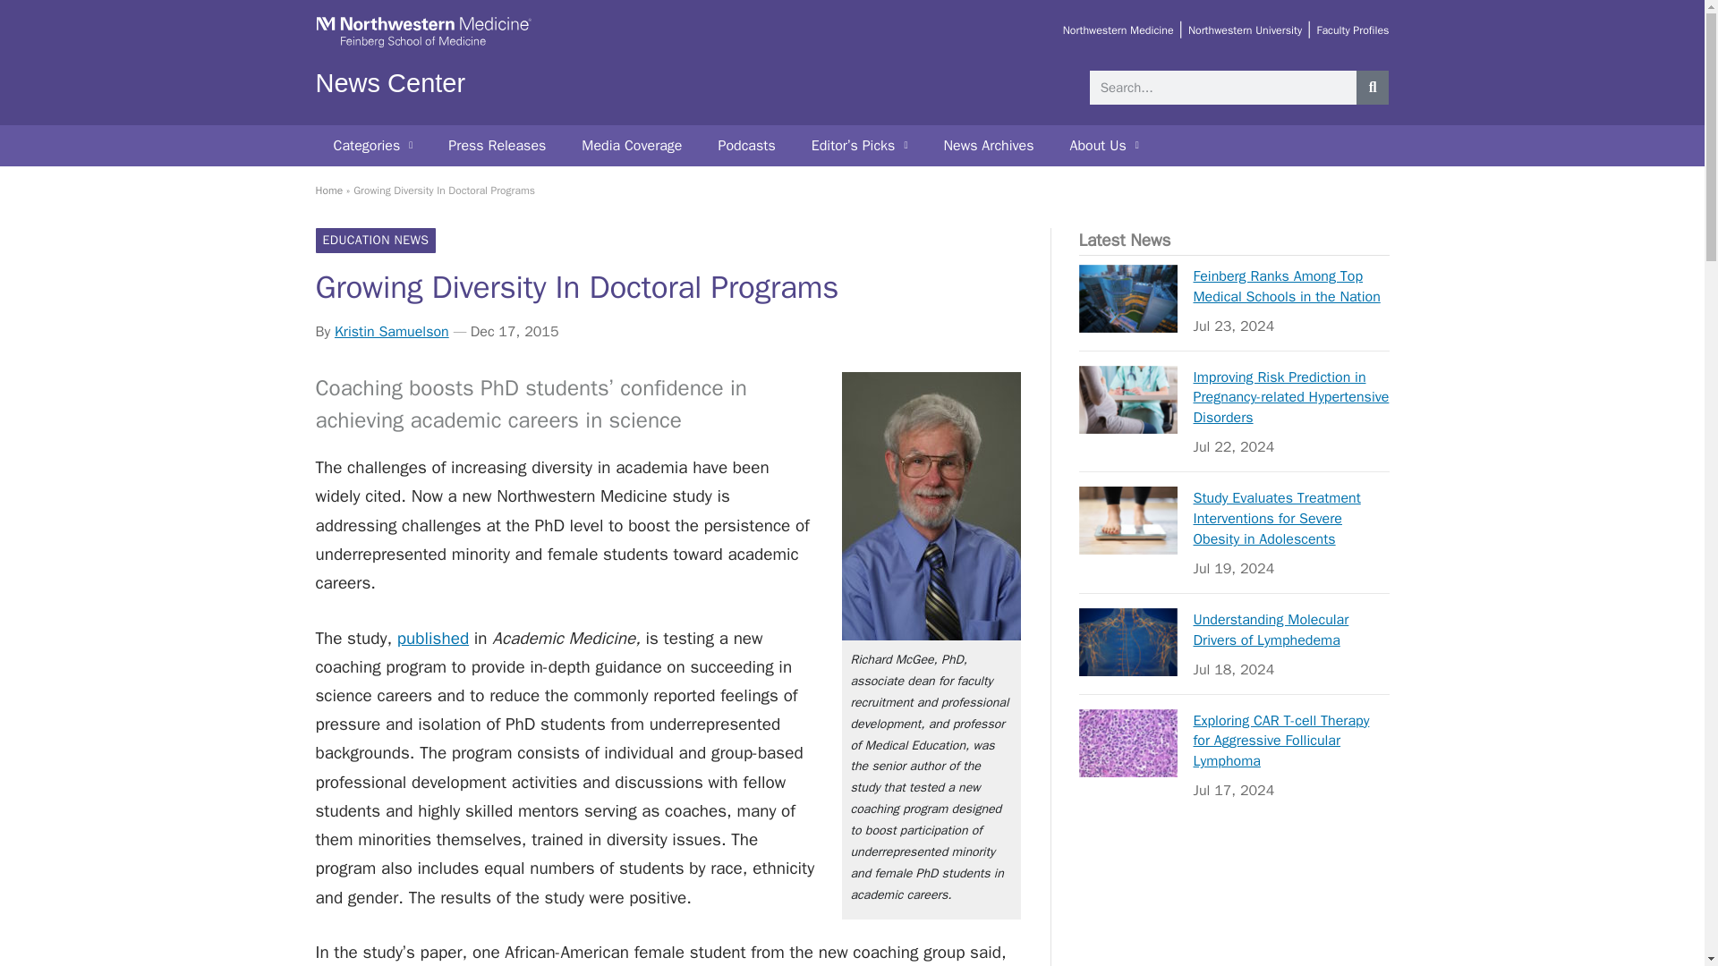 This screenshot has width=1718, height=966. Describe the element at coordinates (988, 145) in the screenshot. I see `News Archives` at that location.